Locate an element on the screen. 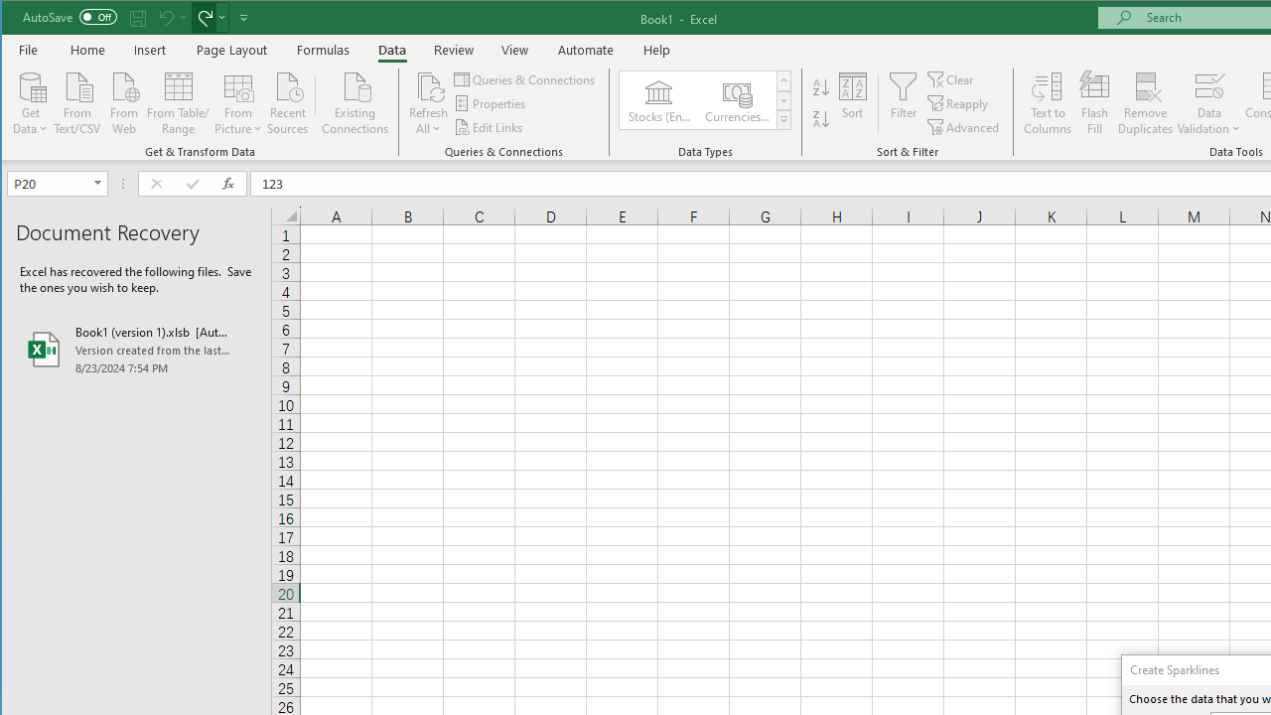 The image size is (1271, 715). Existing Connections is located at coordinates (355, 101).